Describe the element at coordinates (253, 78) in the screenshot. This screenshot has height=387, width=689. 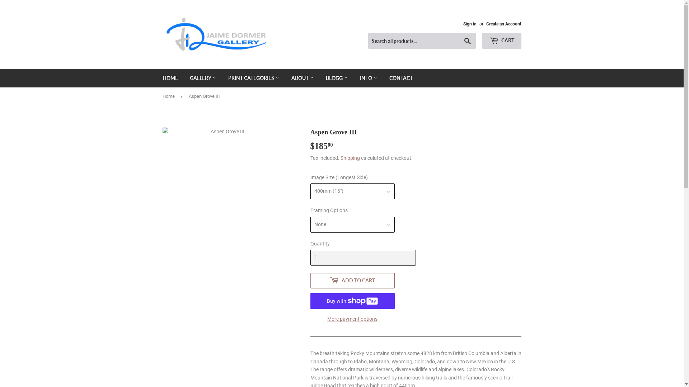
I see `PRINT CATEGORIES` at that location.